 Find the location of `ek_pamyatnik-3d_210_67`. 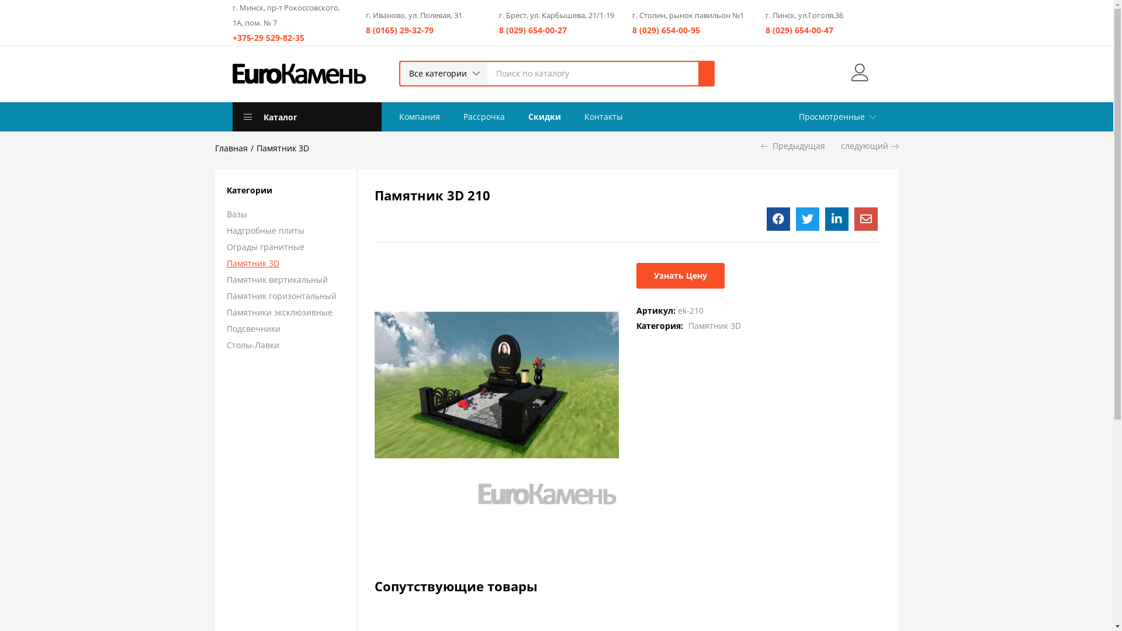

ek_pamyatnik-3d_210_67 is located at coordinates (497, 385).